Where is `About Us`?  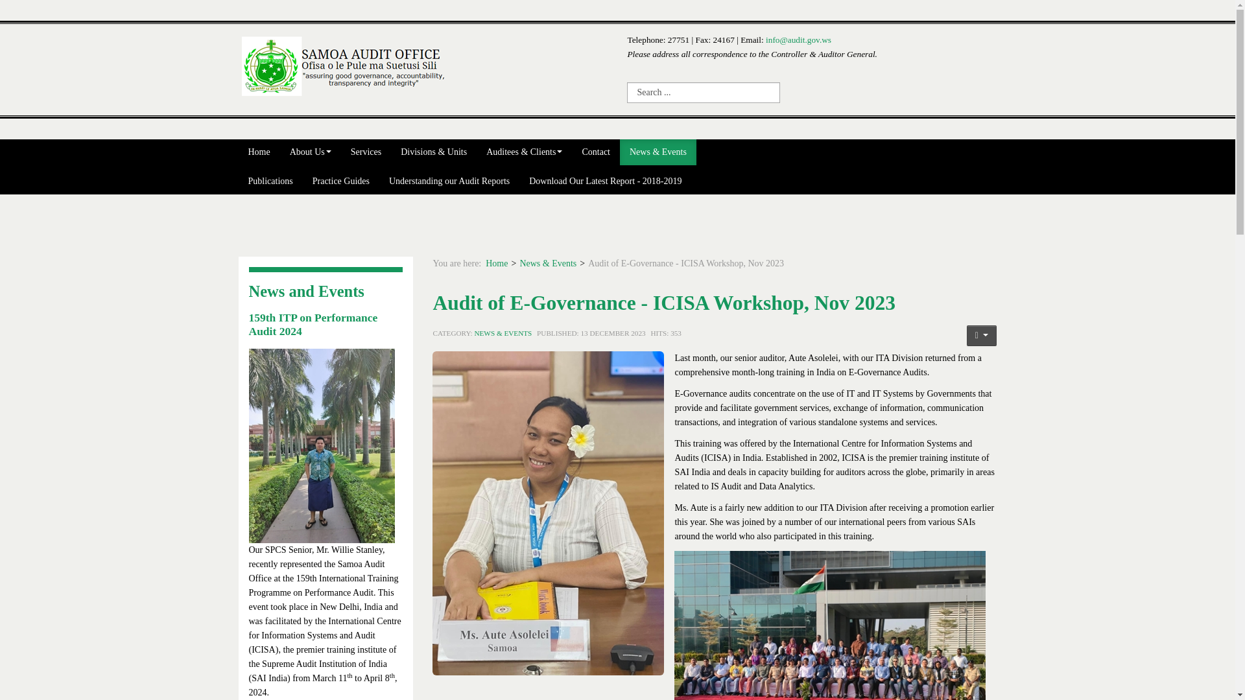 About Us is located at coordinates (311, 152).